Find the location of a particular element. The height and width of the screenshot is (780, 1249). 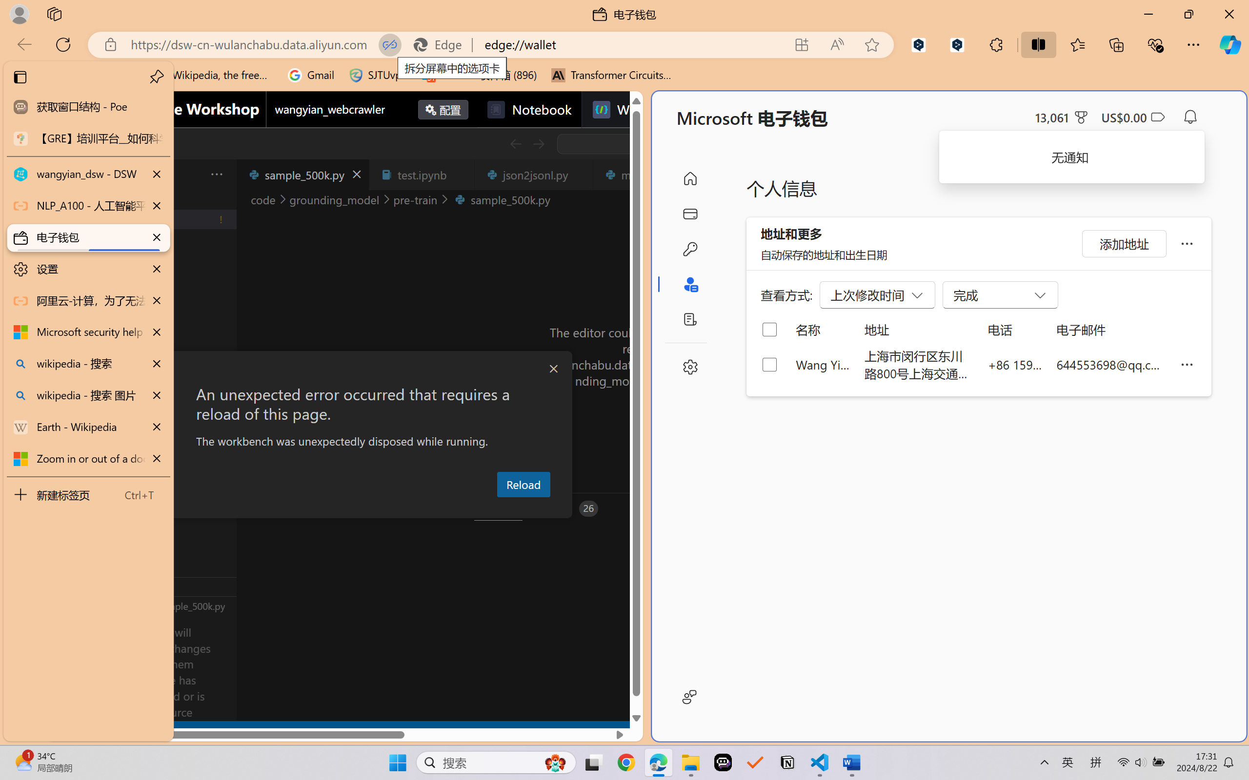

Explorer Section: wangyian is located at coordinates (161, 199).